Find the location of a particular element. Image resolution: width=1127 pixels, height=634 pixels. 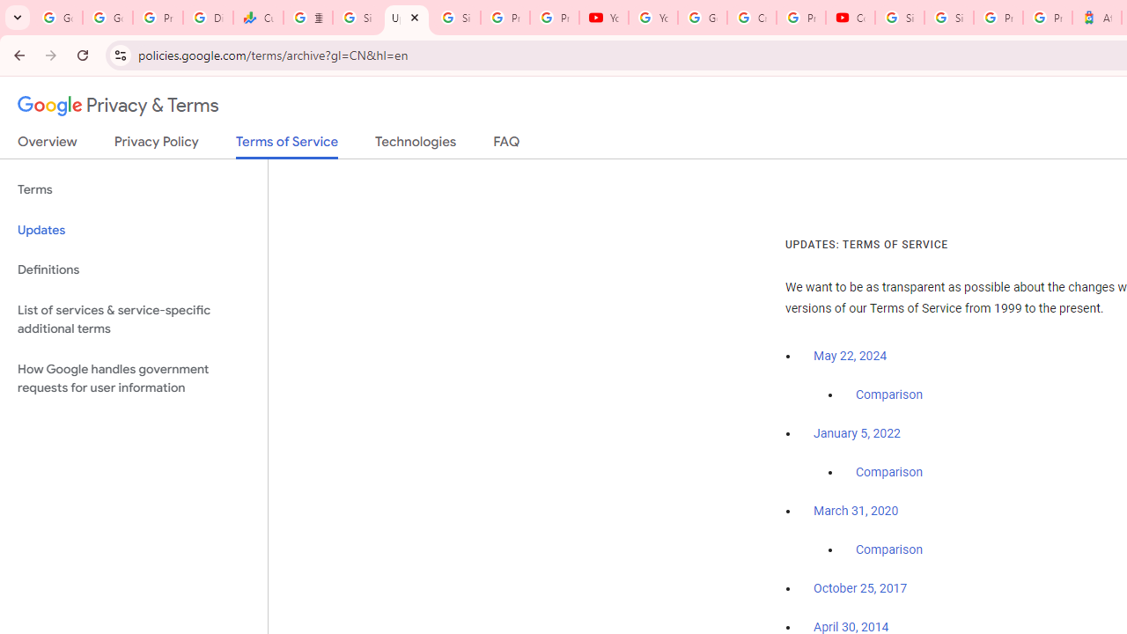

March 31, 2020 is located at coordinates (856, 511).